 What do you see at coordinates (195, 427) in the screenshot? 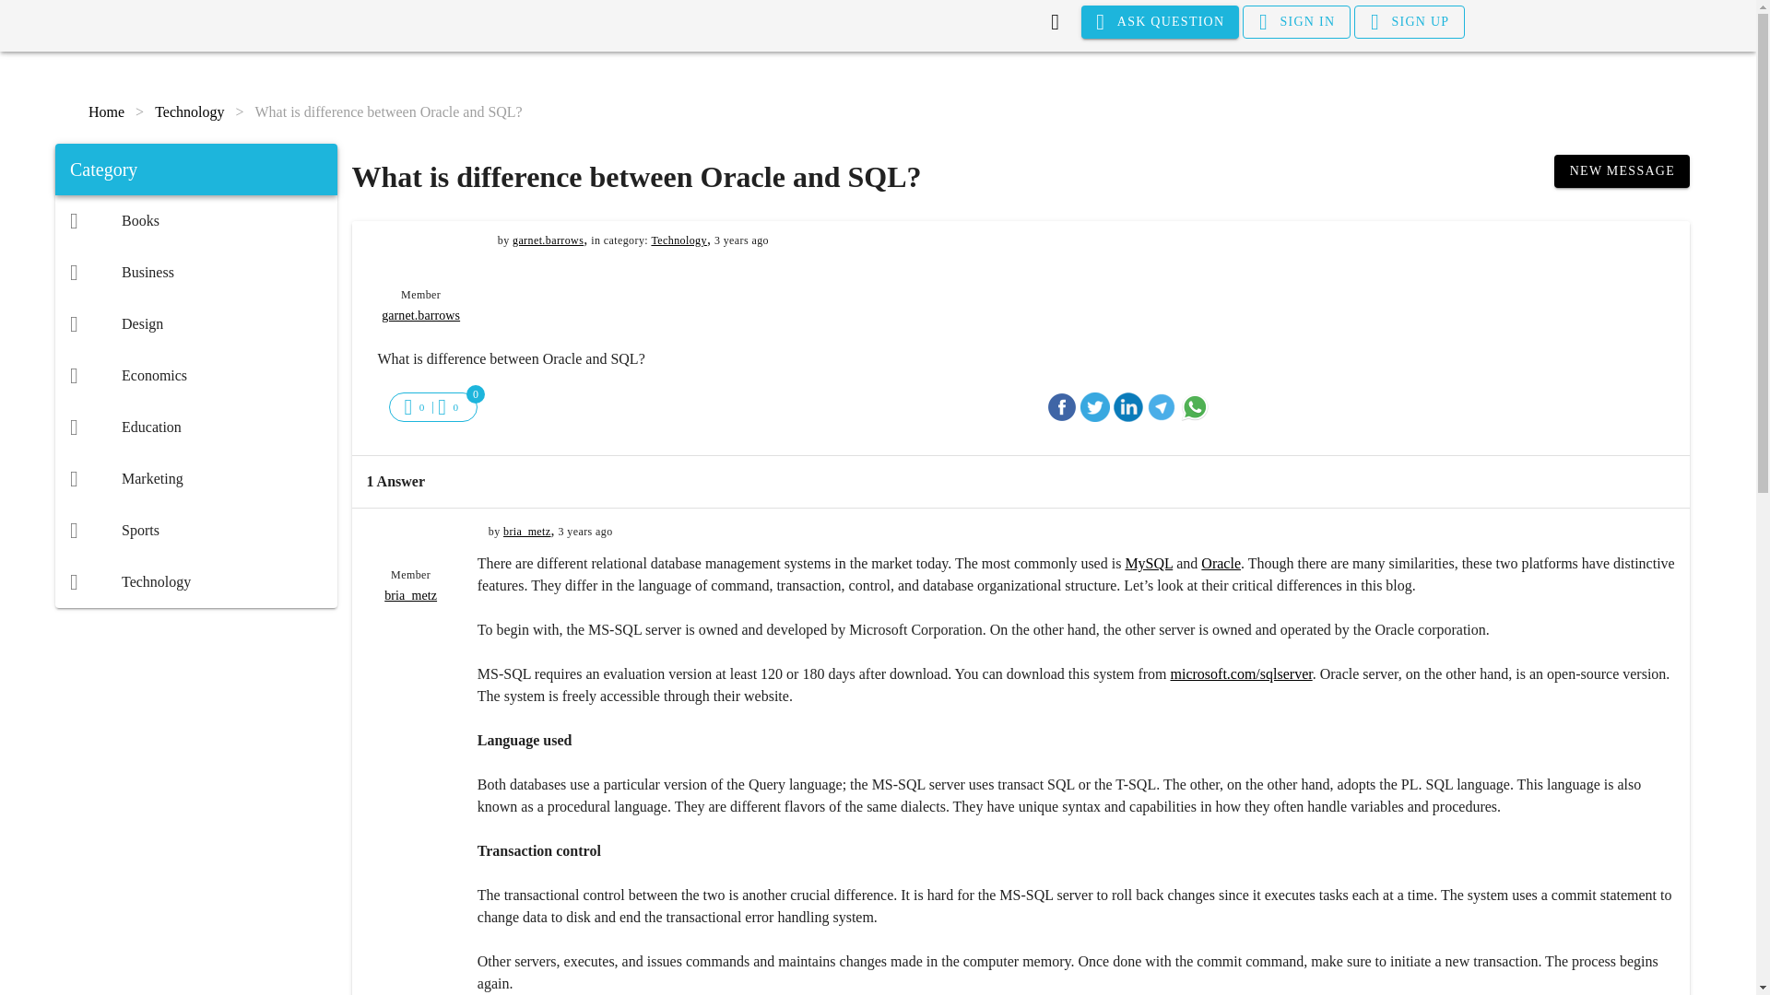
I see `Education` at bounding box center [195, 427].